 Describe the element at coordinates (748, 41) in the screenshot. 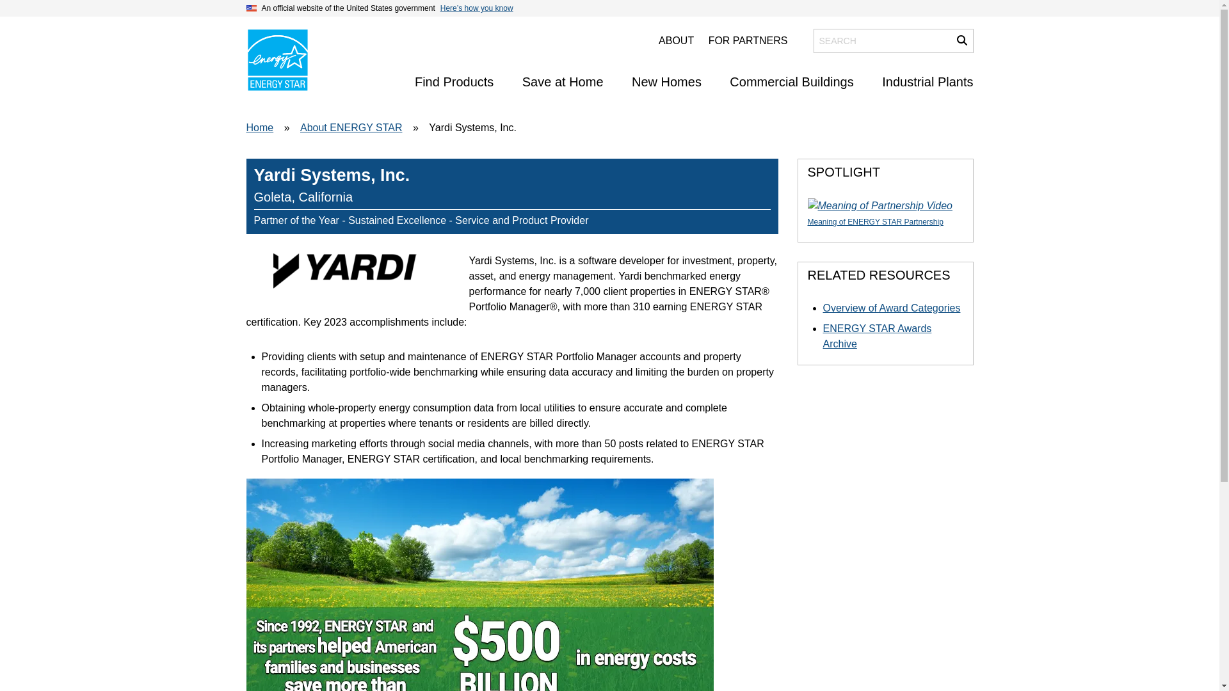

I see `FOR PARTNERS` at that location.